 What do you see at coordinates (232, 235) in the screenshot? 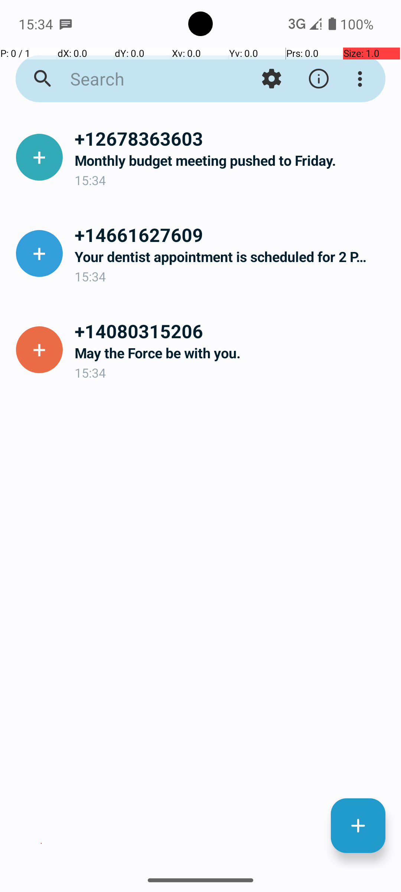
I see `+14661627609` at bounding box center [232, 235].